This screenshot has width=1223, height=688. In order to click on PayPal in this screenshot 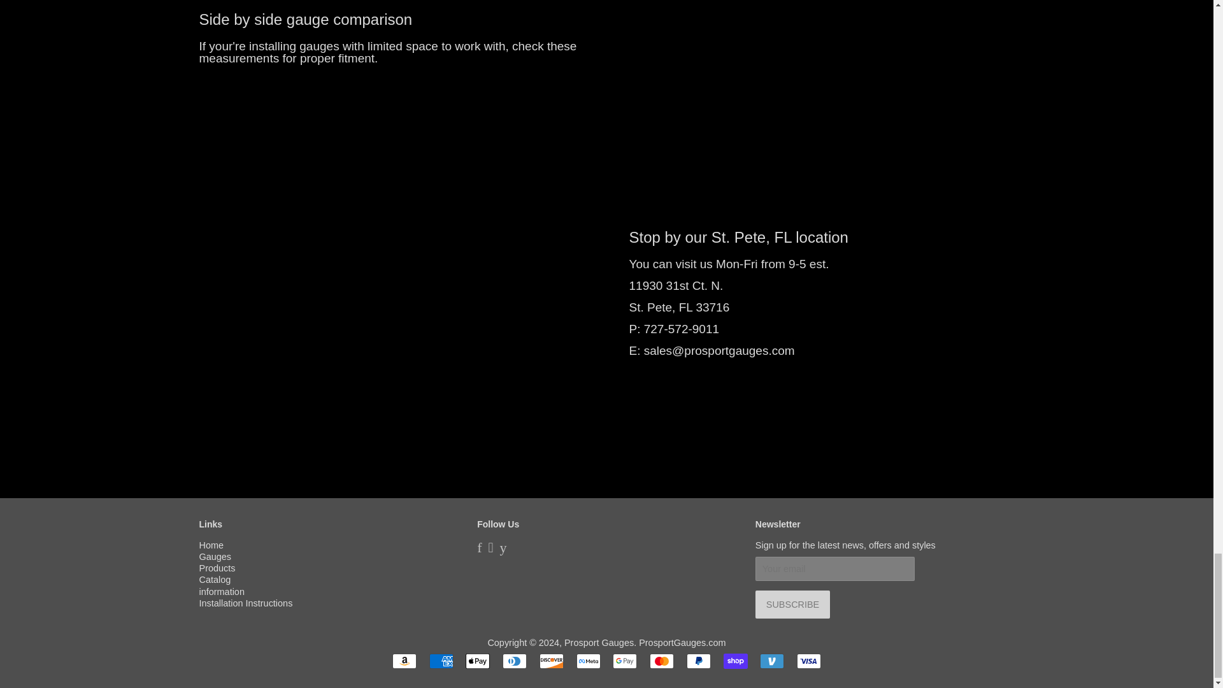, I will do `click(698, 661)`.